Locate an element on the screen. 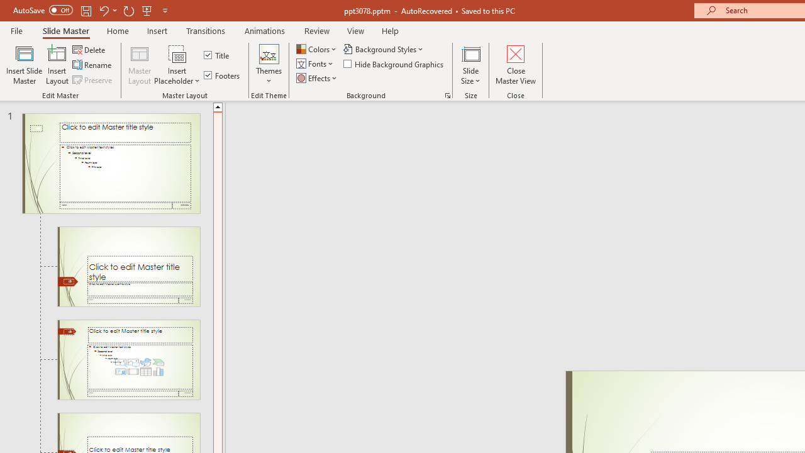 The image size is (805, 453). Slide Master is located at coordinates (65, 30).